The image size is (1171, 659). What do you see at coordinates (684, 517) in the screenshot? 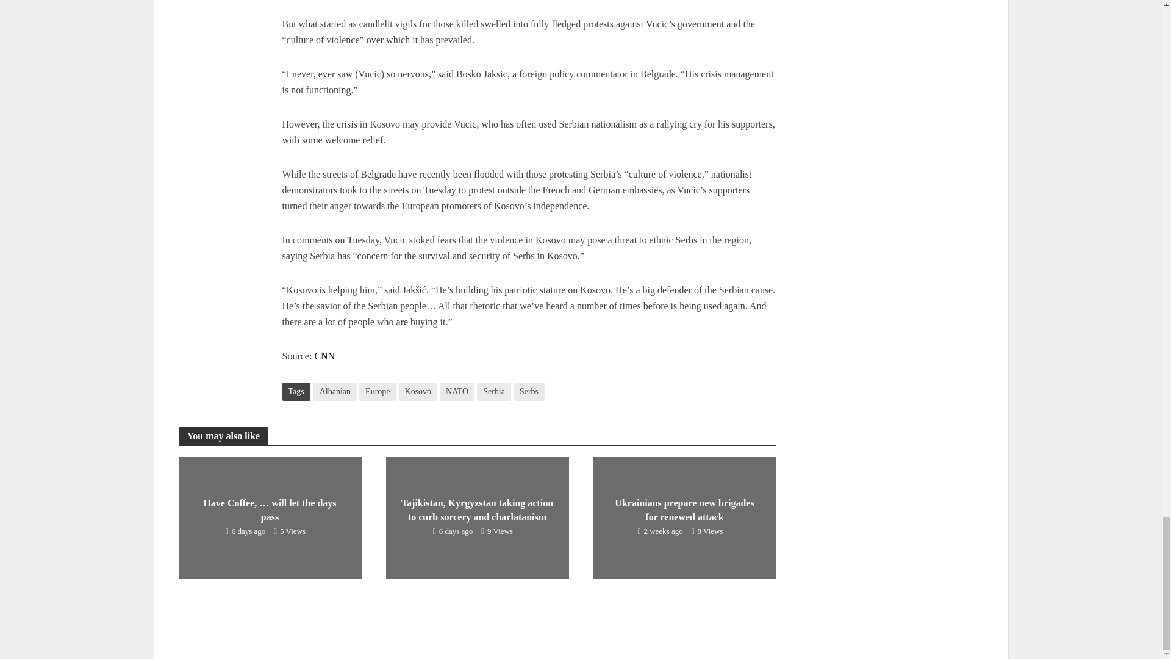
I see `Ukrainians prepare new brigades for renewed attack` at bounding box center [684, 517].